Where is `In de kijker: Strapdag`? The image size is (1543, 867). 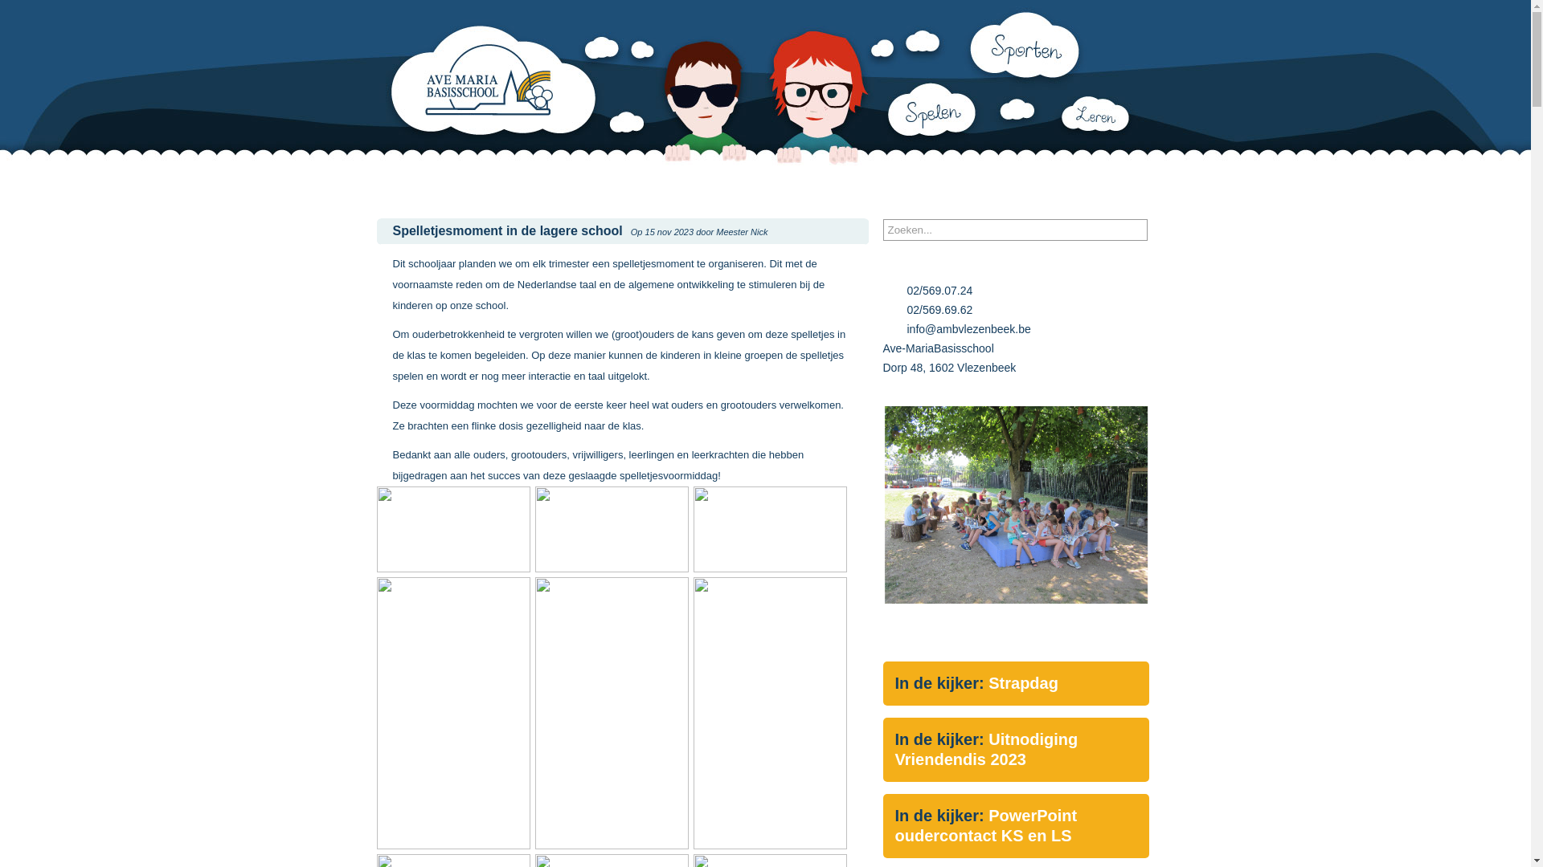 In de kijker: Strapdag is located at coordinates (1016, 684).